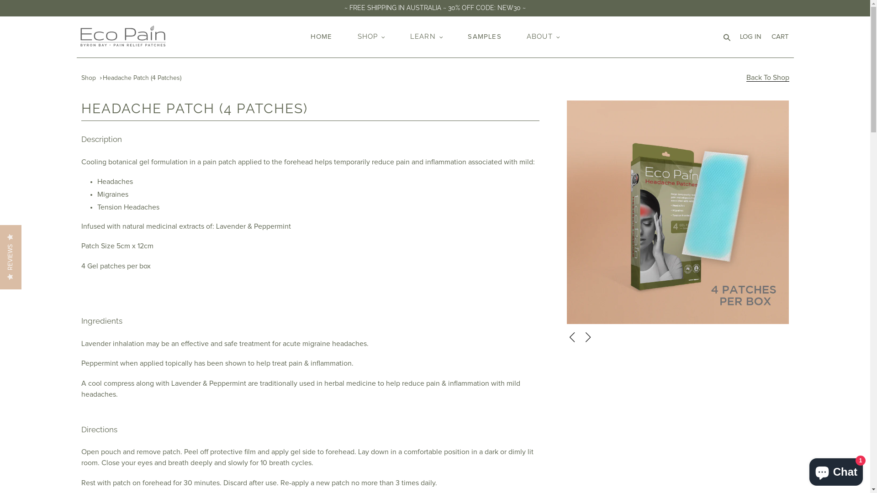 The image size is (877, 493). Describe the element at coordinates (89, 78) in the screenshot. I see `Shop` at that location.